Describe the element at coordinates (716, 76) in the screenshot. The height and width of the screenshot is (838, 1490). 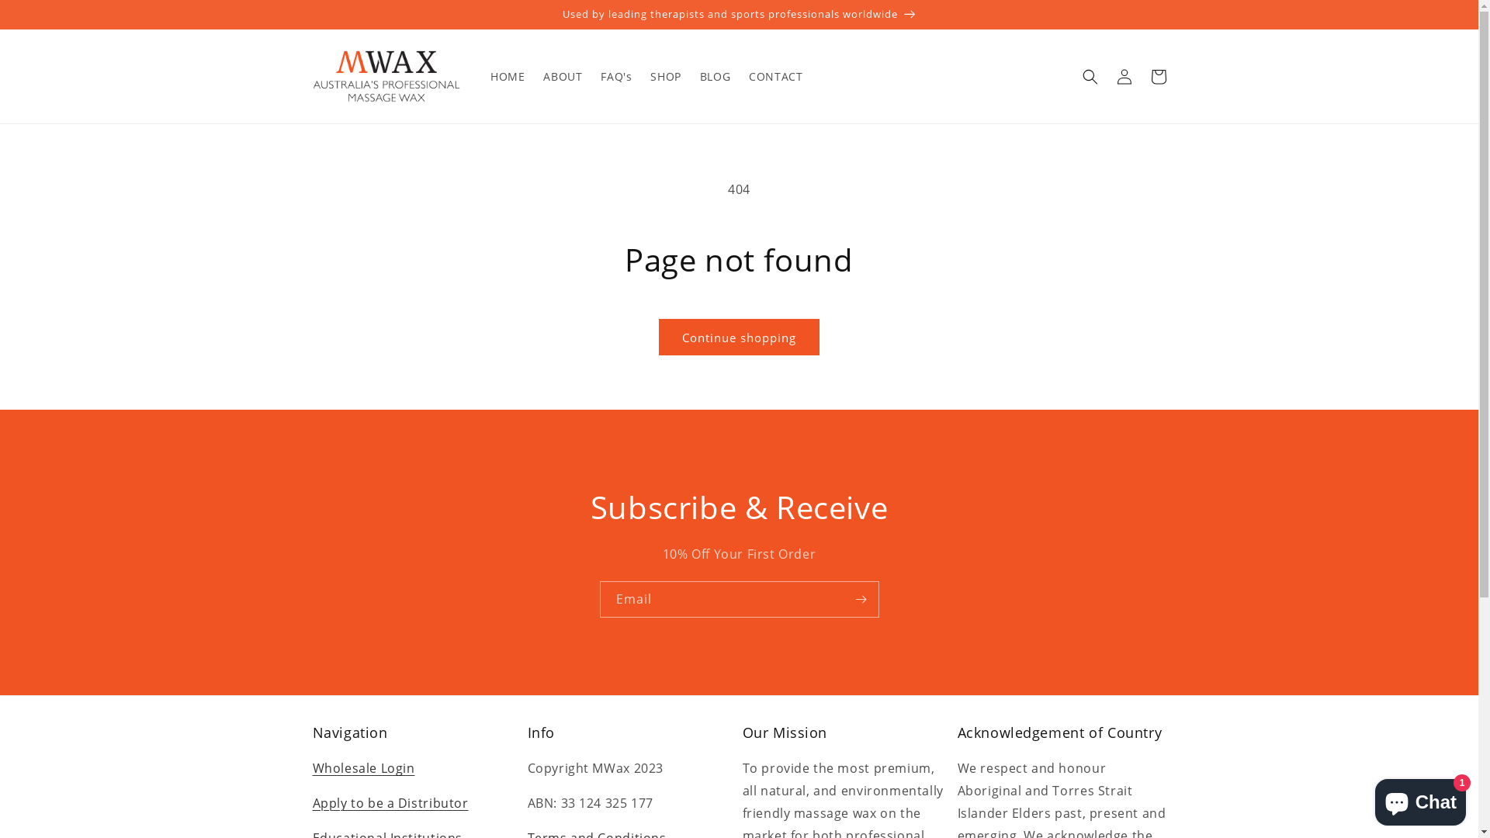
I see `BLOG` at that location.